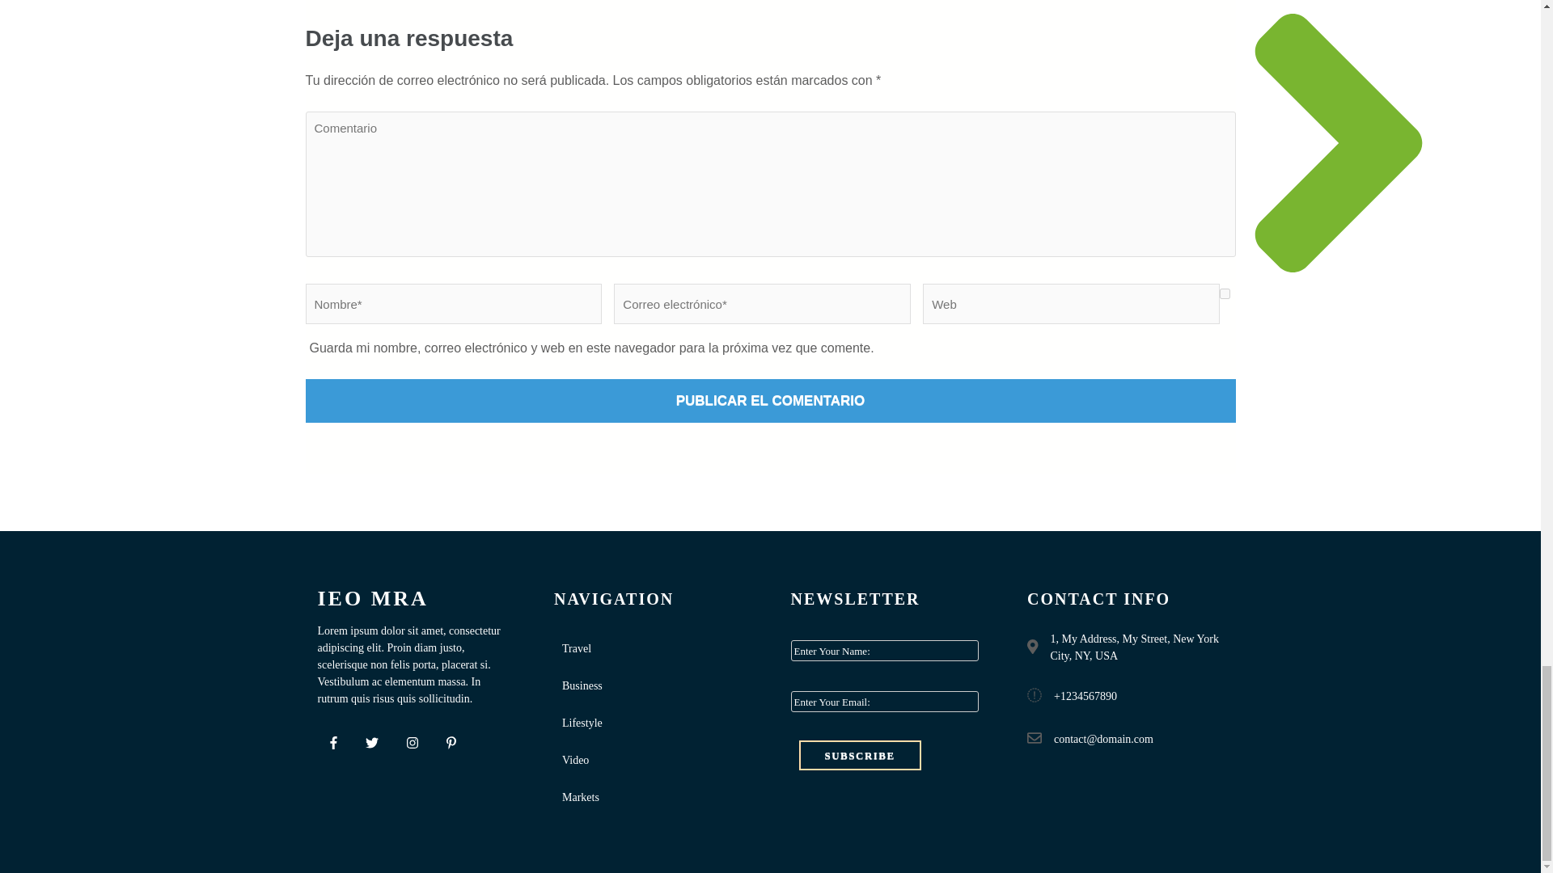 This screenshot has width=1553, height=873. I want to click on Publicar el comentario, so click(771, 400).